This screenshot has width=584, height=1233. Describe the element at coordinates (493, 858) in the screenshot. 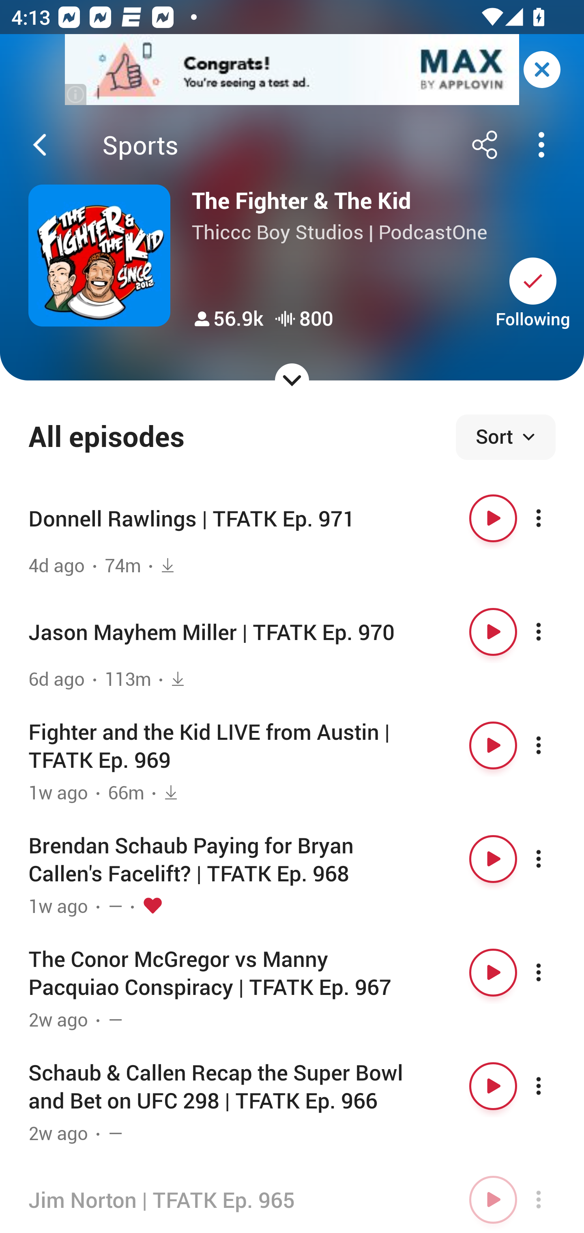

I see `Play button` at that location.